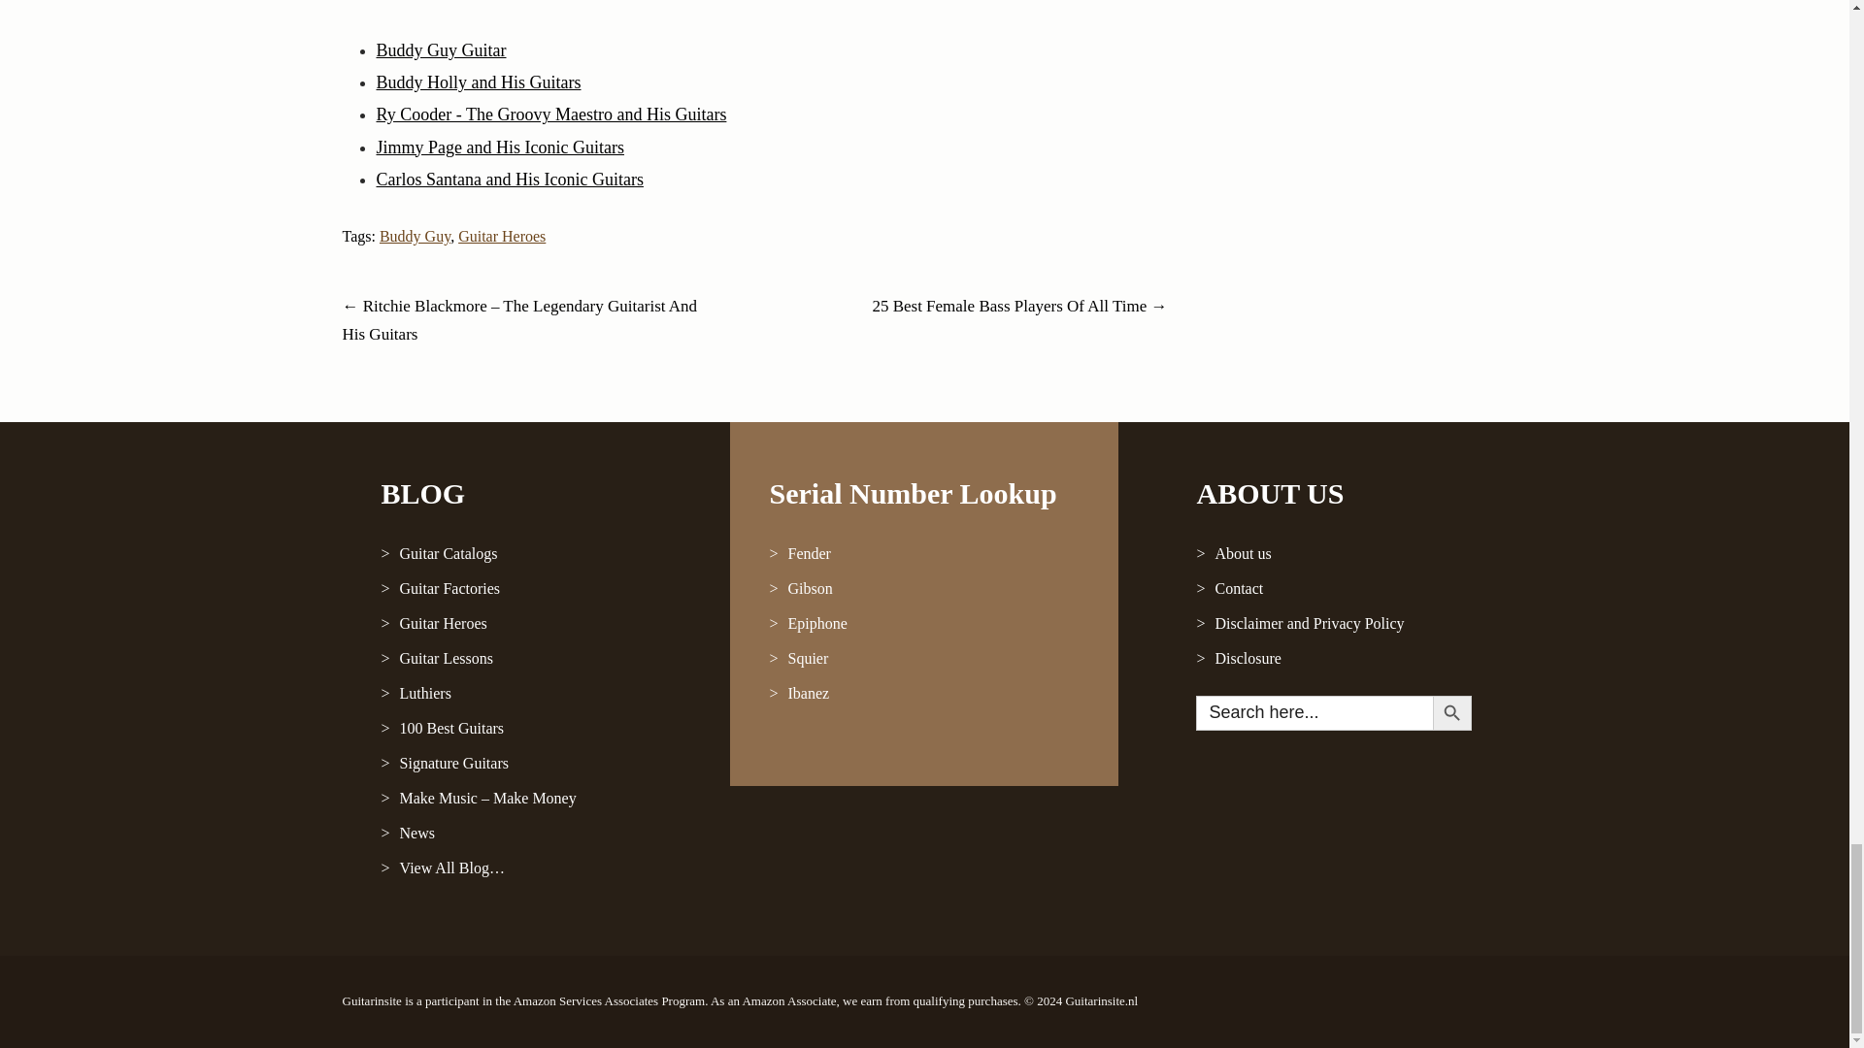 Image resolution: width=1864 pixels, height=1048 pixels. What do you see at coordinates (500, 147) in the screenshot?
I see `Jimmy Page and His Iconic Guitars` at bounding box center [500, 147].